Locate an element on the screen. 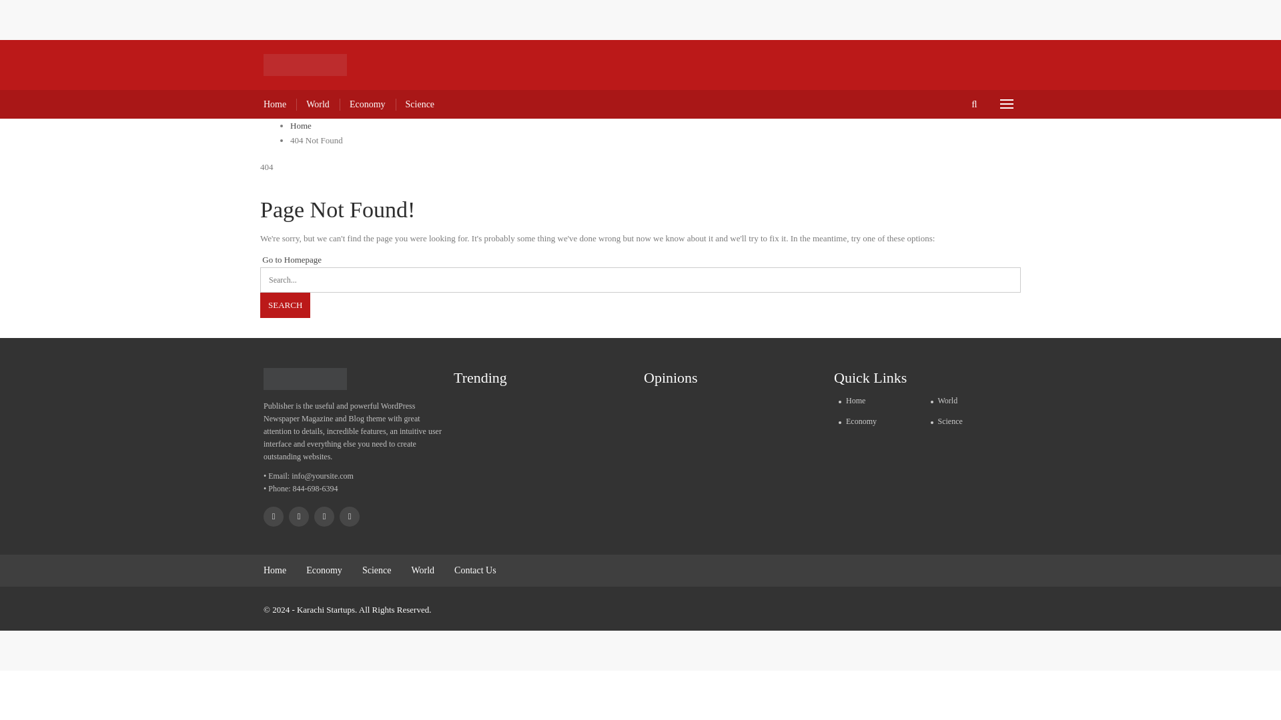 The width and height of the screenshot is (1281, 720). Go to Homepage is located at coordinates (290, 260).